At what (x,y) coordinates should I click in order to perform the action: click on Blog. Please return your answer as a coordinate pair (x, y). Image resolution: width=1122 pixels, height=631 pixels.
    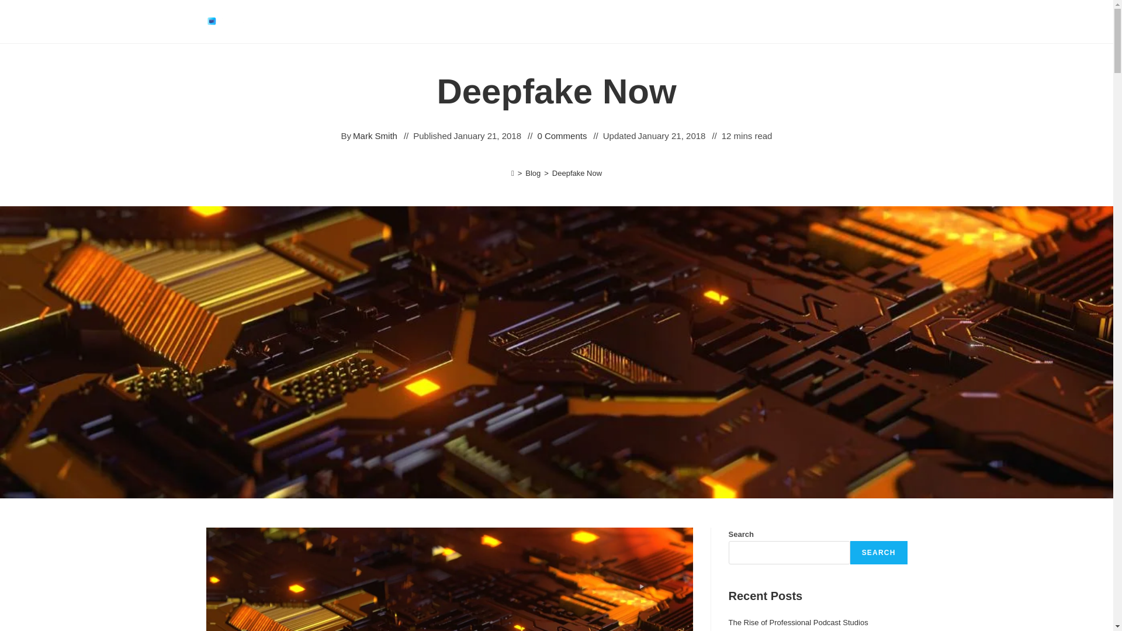
    Looking at the image, I should click on (533, 173).